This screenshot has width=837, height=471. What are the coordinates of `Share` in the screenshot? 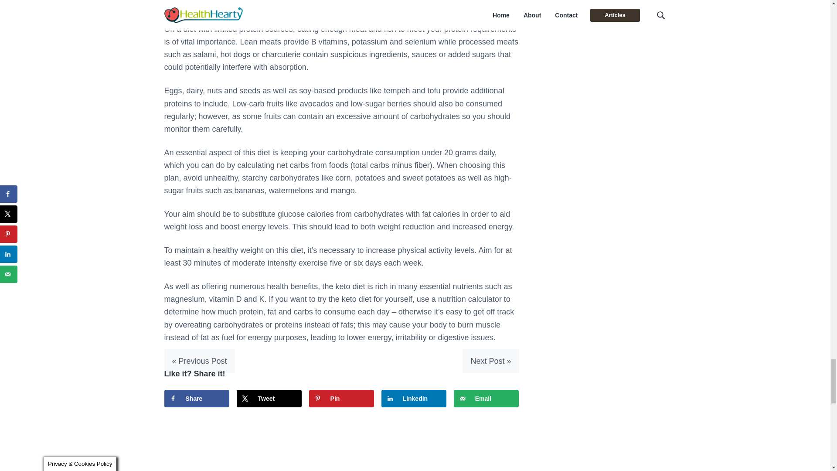 It's located at (197, 399).